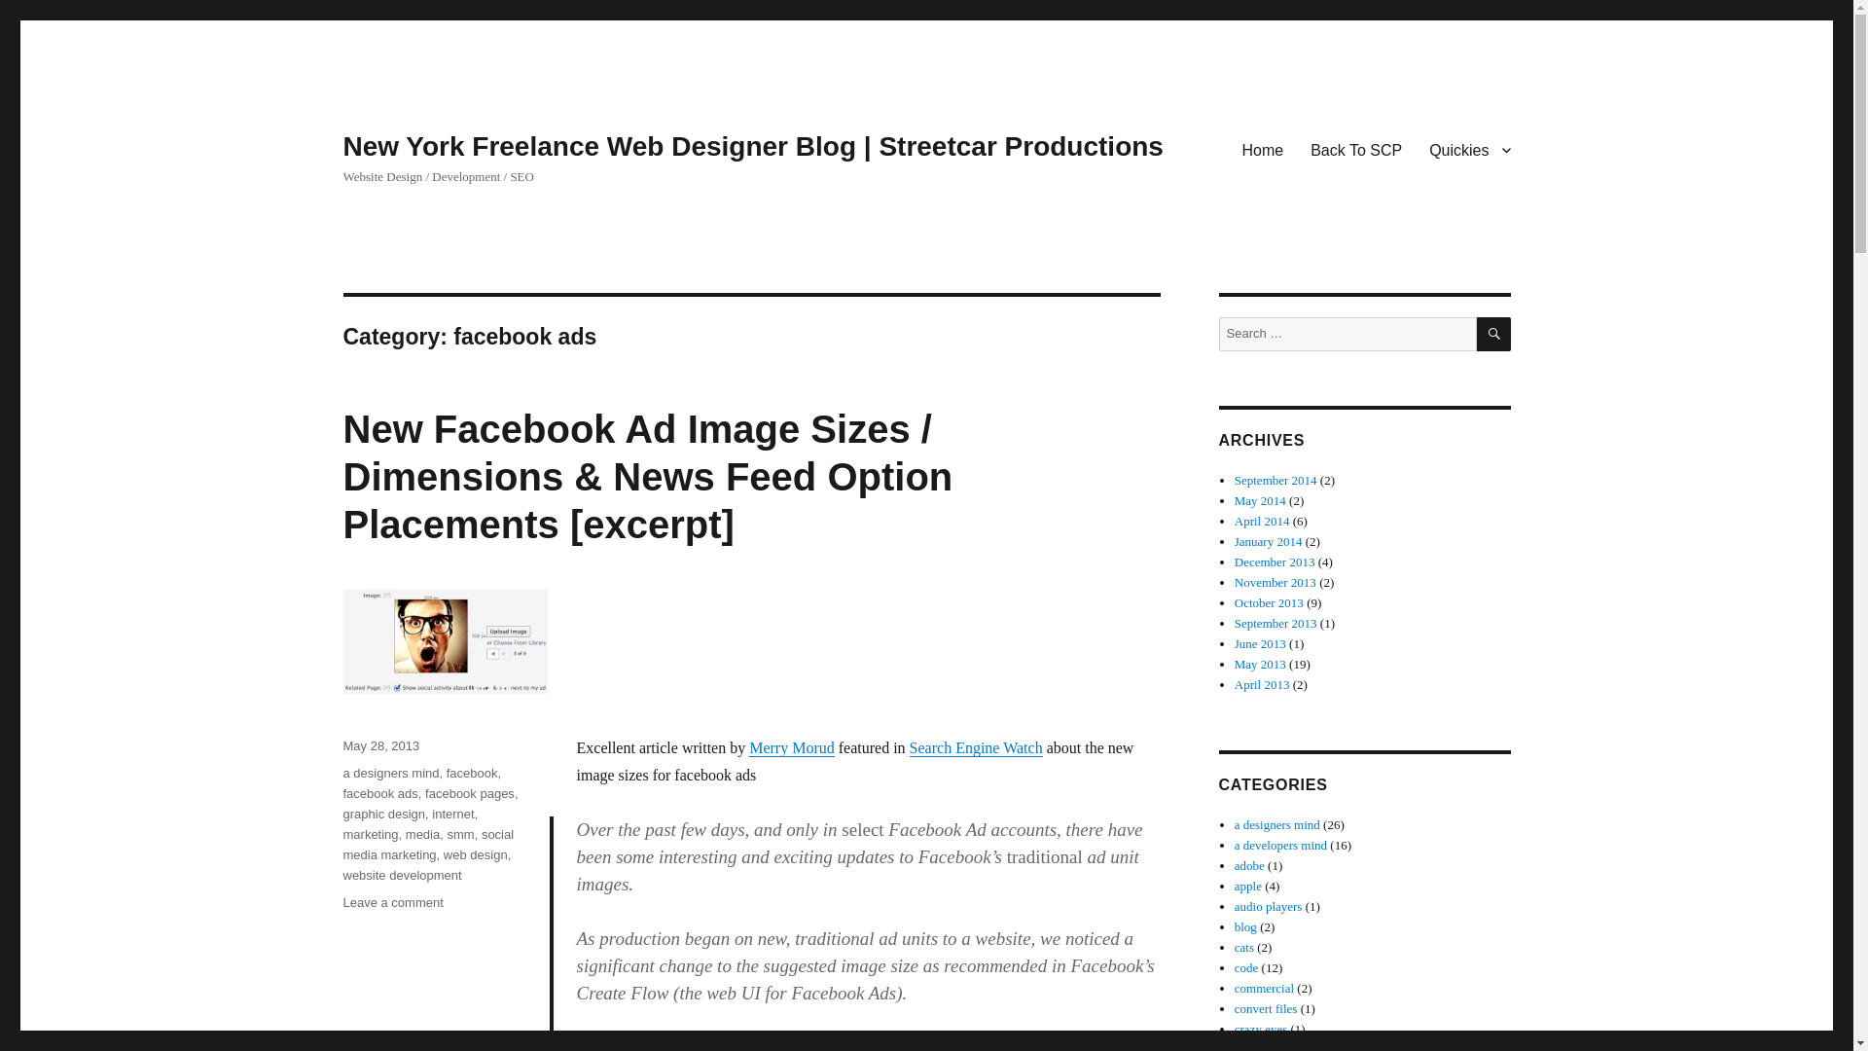 The width and height of the screenshot is (1868, 1051). What do you see at coordinates (1269, 541) in the screenshot?
I see `January 2014` at bounding box center [1269, 541].